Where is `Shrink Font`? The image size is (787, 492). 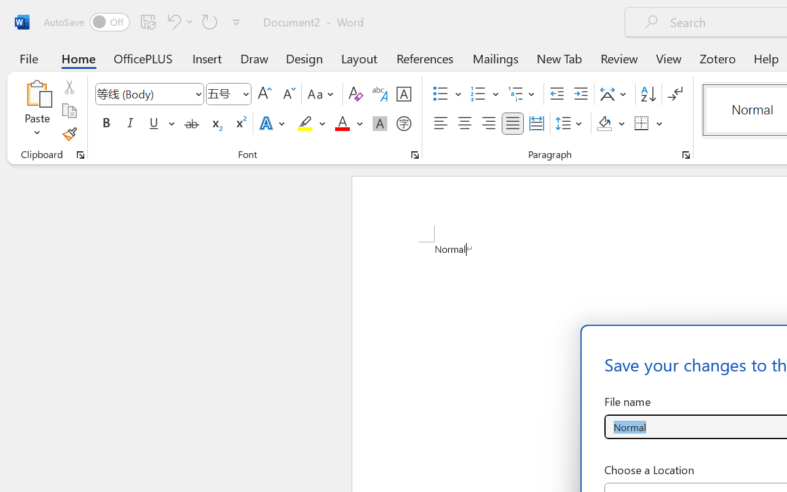 Shrink Font is located at coordinates (288, 94).